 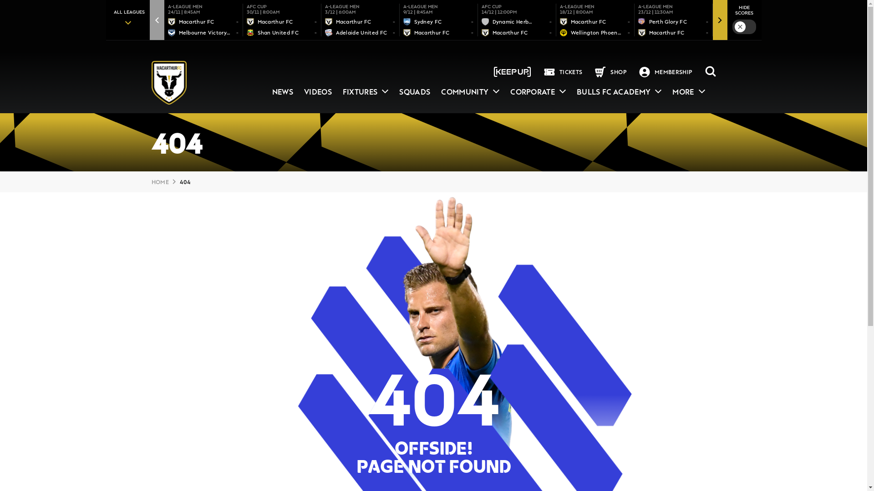 I want to click on AFC CUP
30/11 | 8:00AM
Macarthur FC
-
Shan United FC
-, so click(x=282, y=20).